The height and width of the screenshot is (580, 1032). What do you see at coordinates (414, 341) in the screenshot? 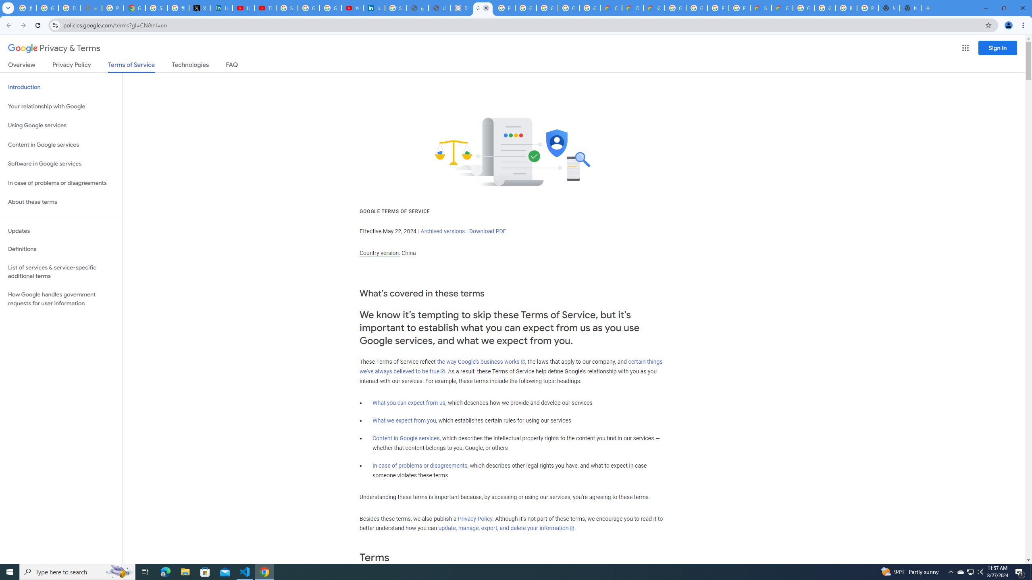
I see `services` at bounding box center [414, 341].